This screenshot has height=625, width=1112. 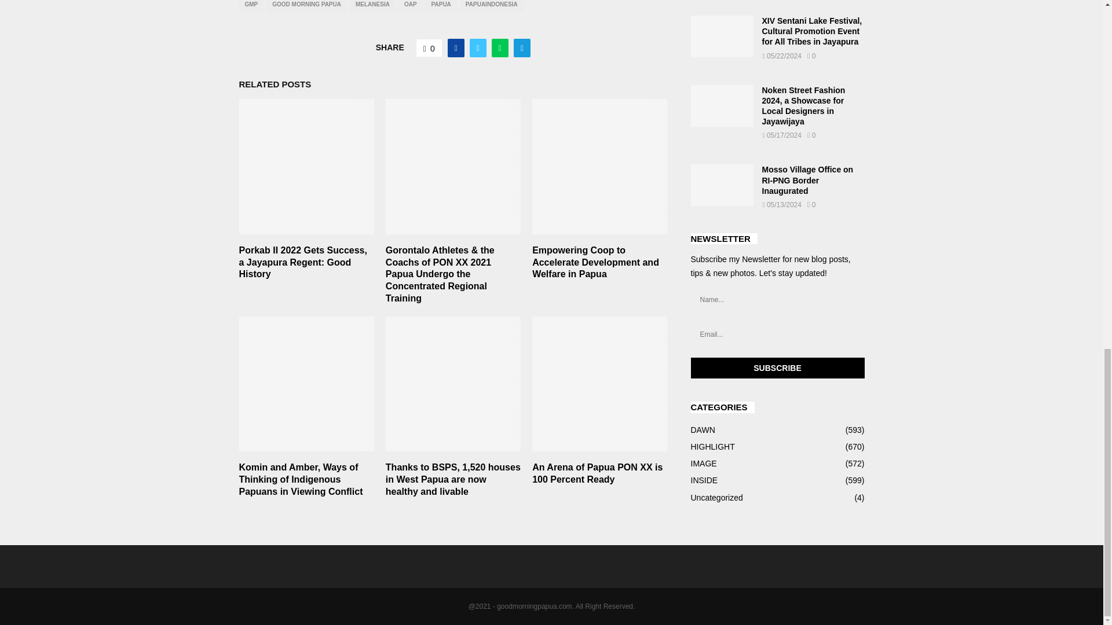 What do you see at coordinates (307, 6) in the screenshot?
I see `GOOD MORNING PAPUA` at bounding box center [307, 6].